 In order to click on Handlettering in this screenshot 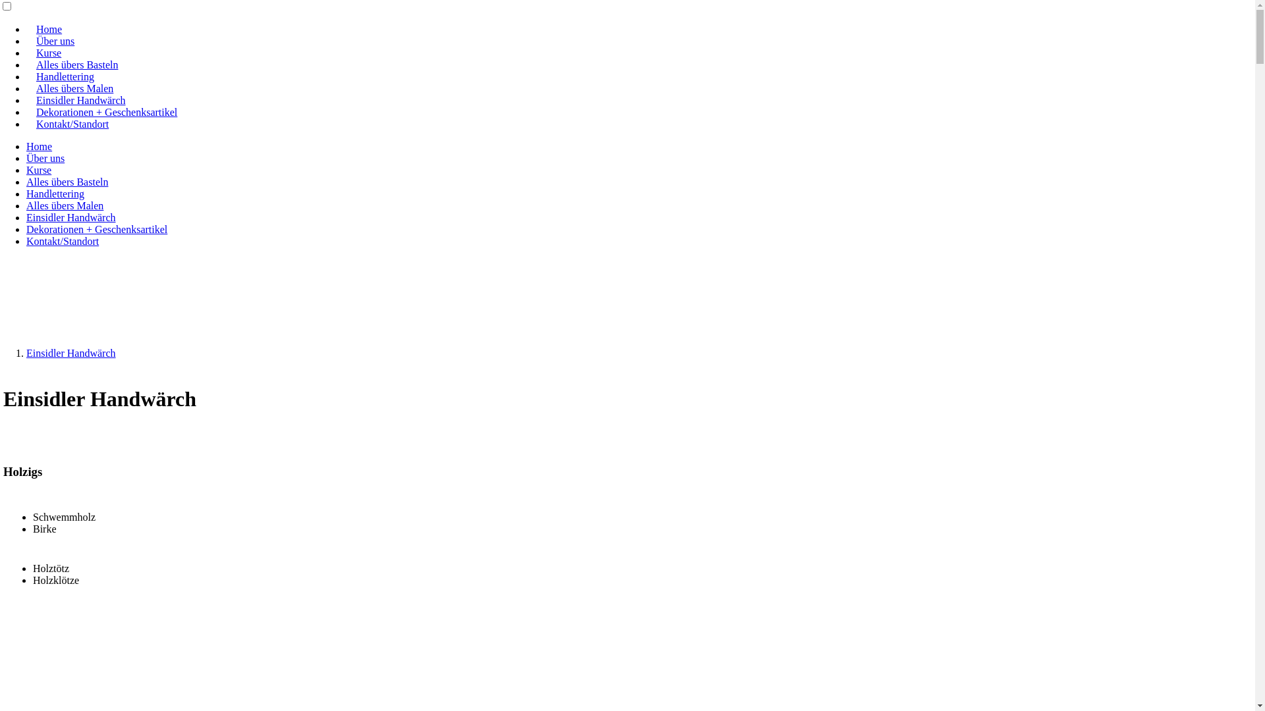, I will do `click(55, 194)`.